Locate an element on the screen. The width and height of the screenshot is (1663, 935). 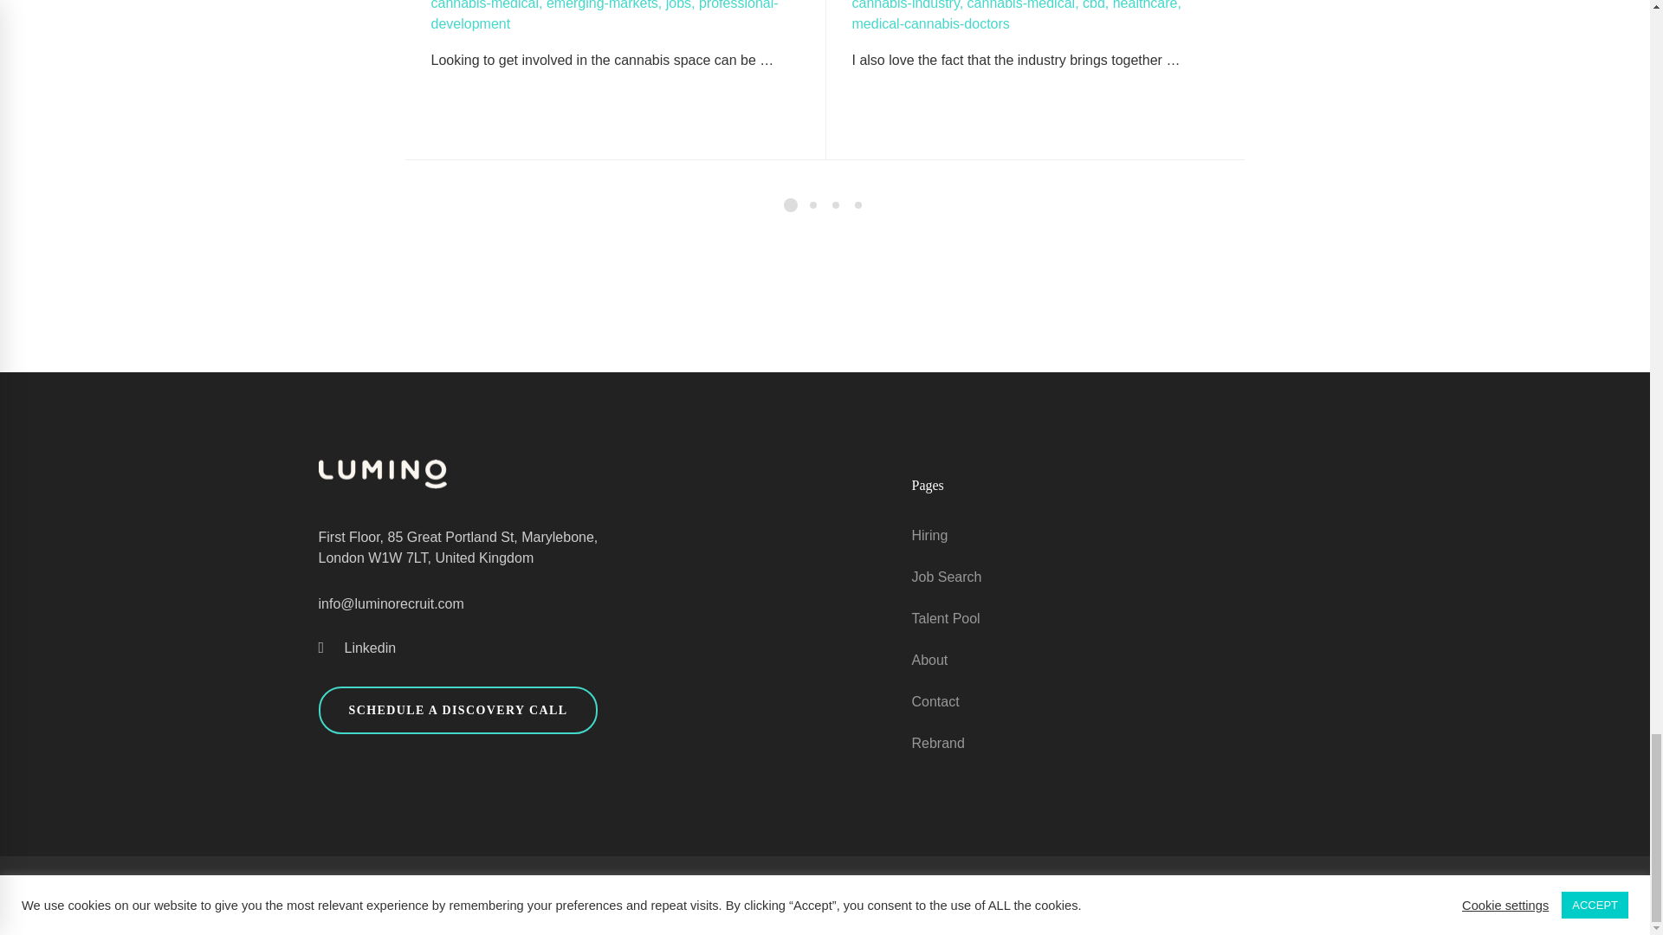
cannabis-medical is located at coordinates (485, 5).